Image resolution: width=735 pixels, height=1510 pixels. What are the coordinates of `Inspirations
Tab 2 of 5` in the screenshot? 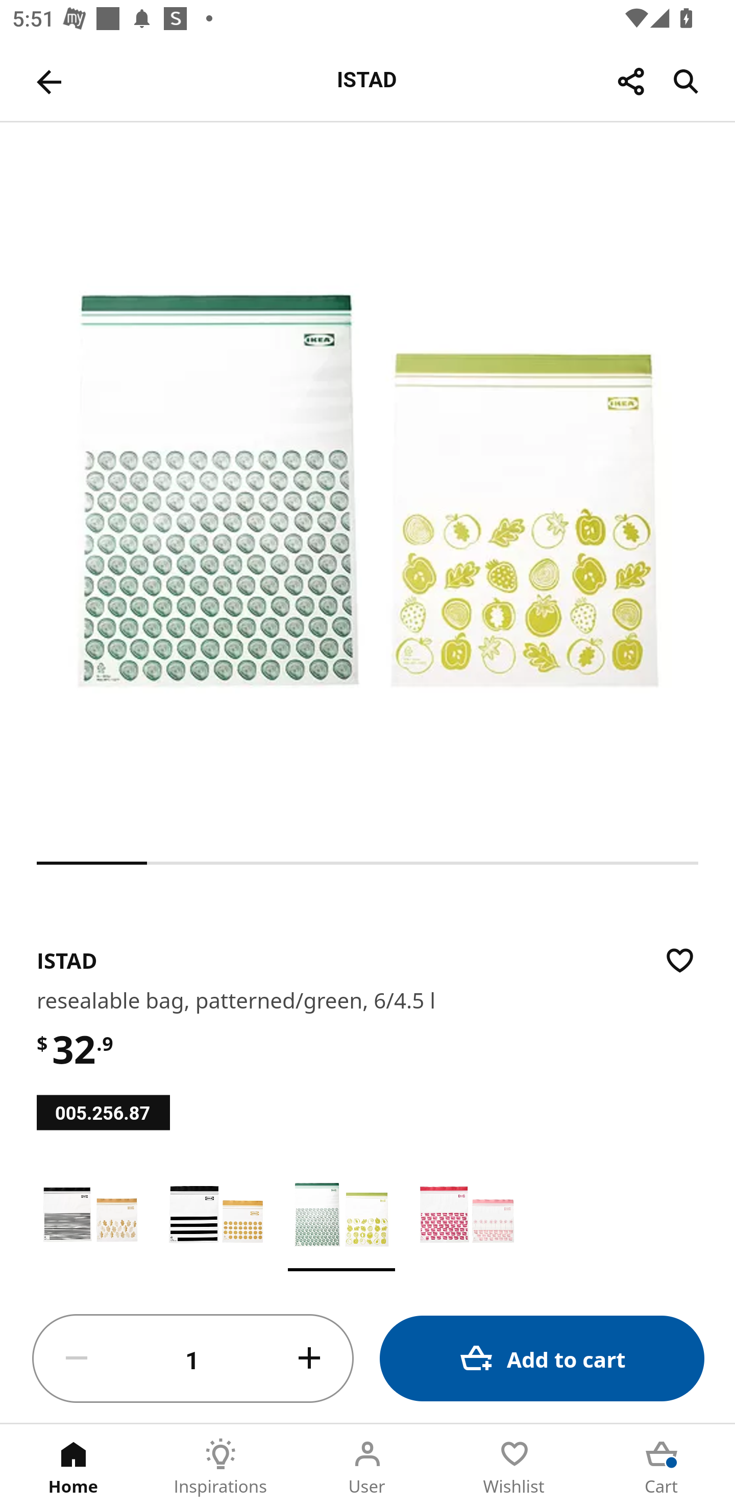 It's located at (220, 1467).